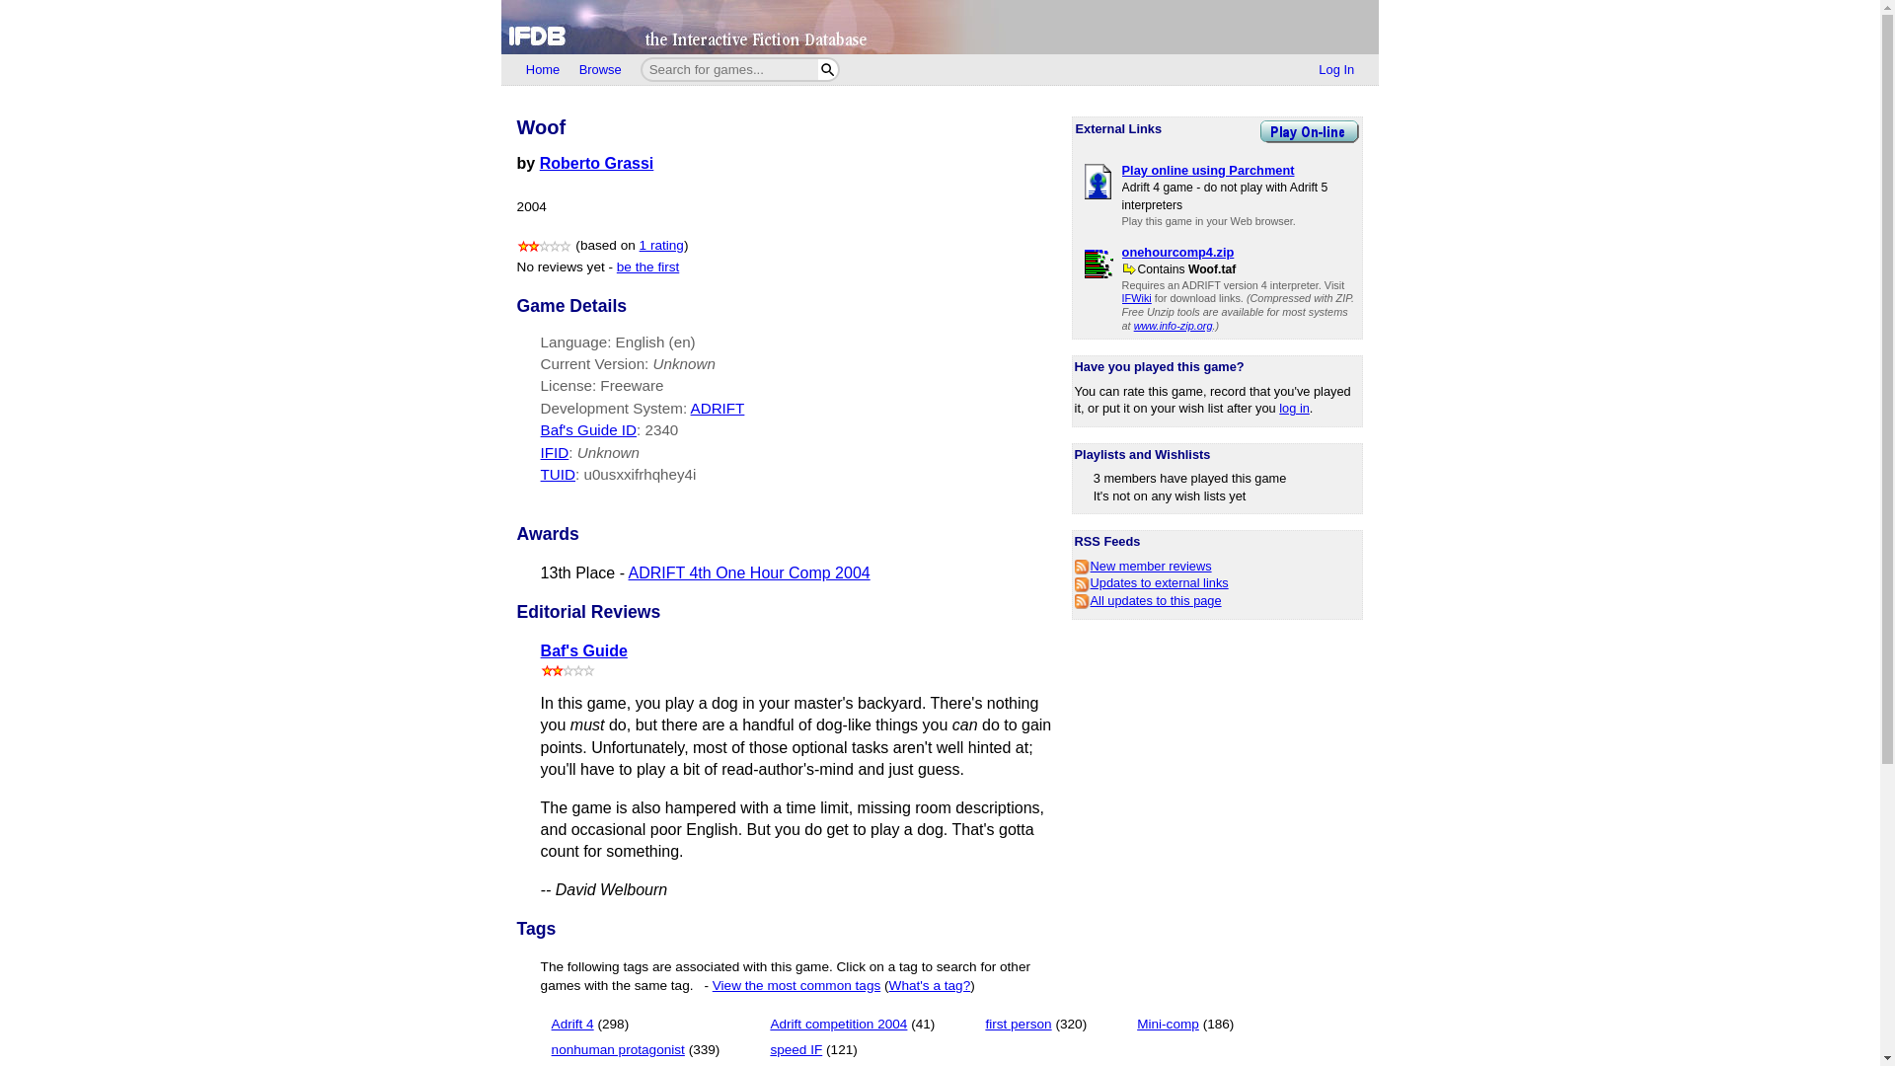  I want to click on speed IF, so click(796, 1050).